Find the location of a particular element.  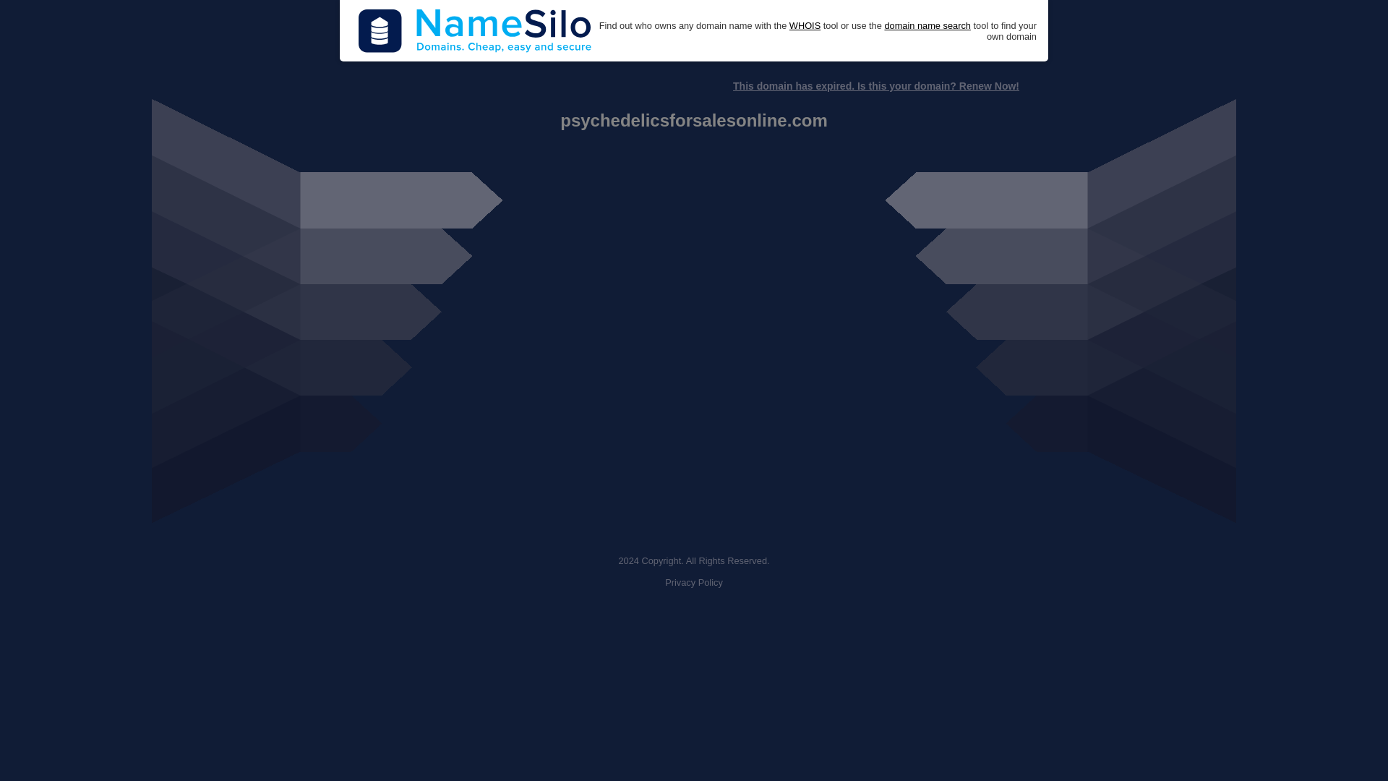

Privacy Policy is located at coordinates (694, 583).